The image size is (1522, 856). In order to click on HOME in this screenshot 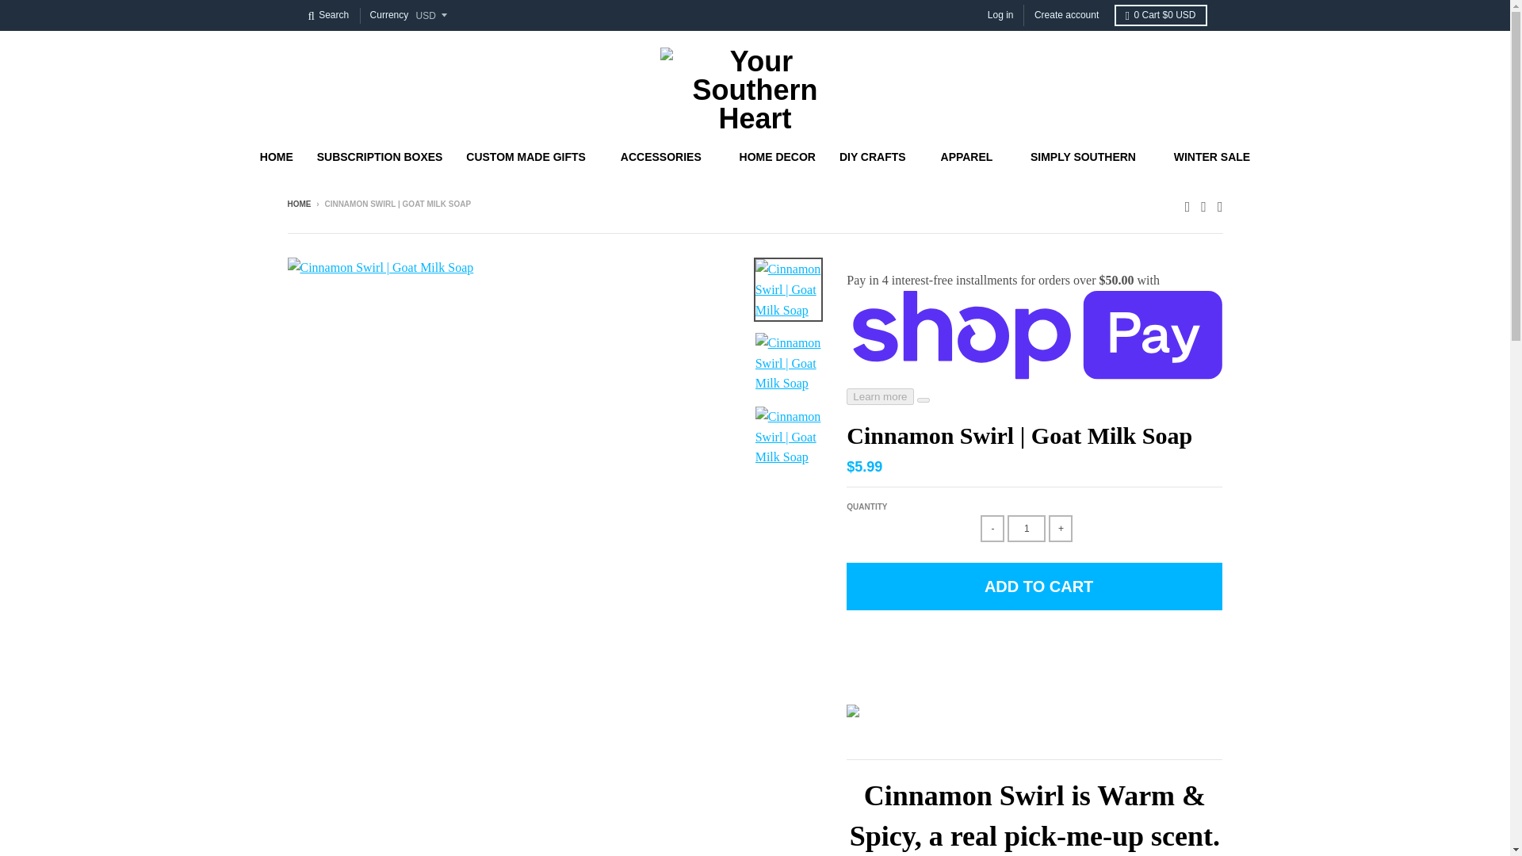, I will do `click(276, 157)`.